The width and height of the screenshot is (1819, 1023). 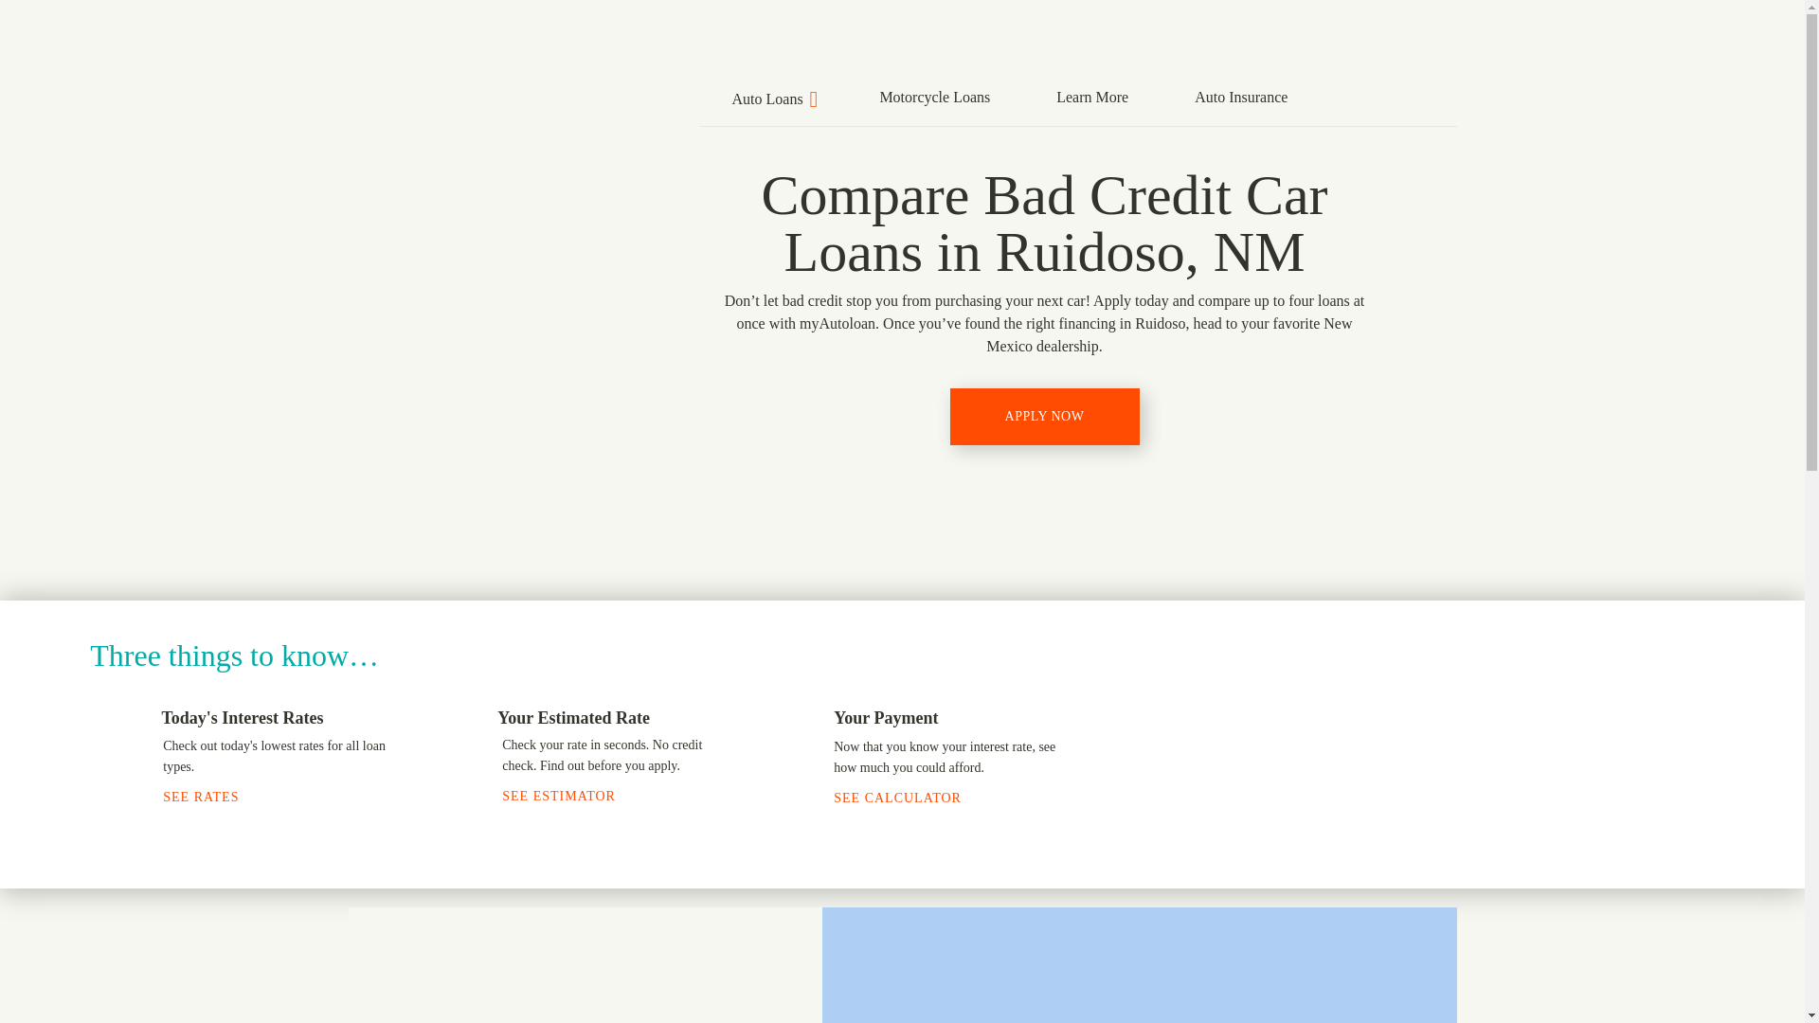 I want to click on Learn More, so click(x=1091, y=95).